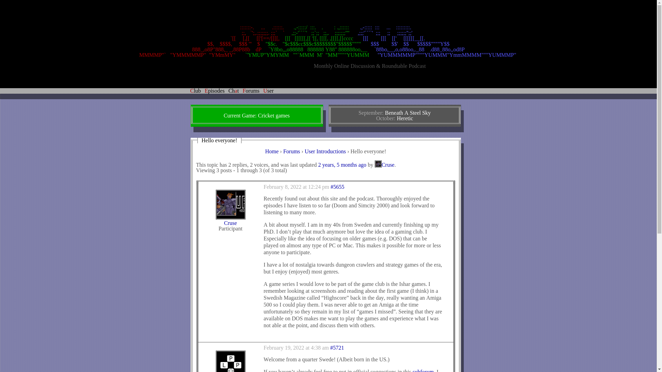 The image size is (662, 372). What do you see at coordinates (408, 112) in the screenshot?
I see `Beneath A Steel Sky` at bounding box center [408, 112].